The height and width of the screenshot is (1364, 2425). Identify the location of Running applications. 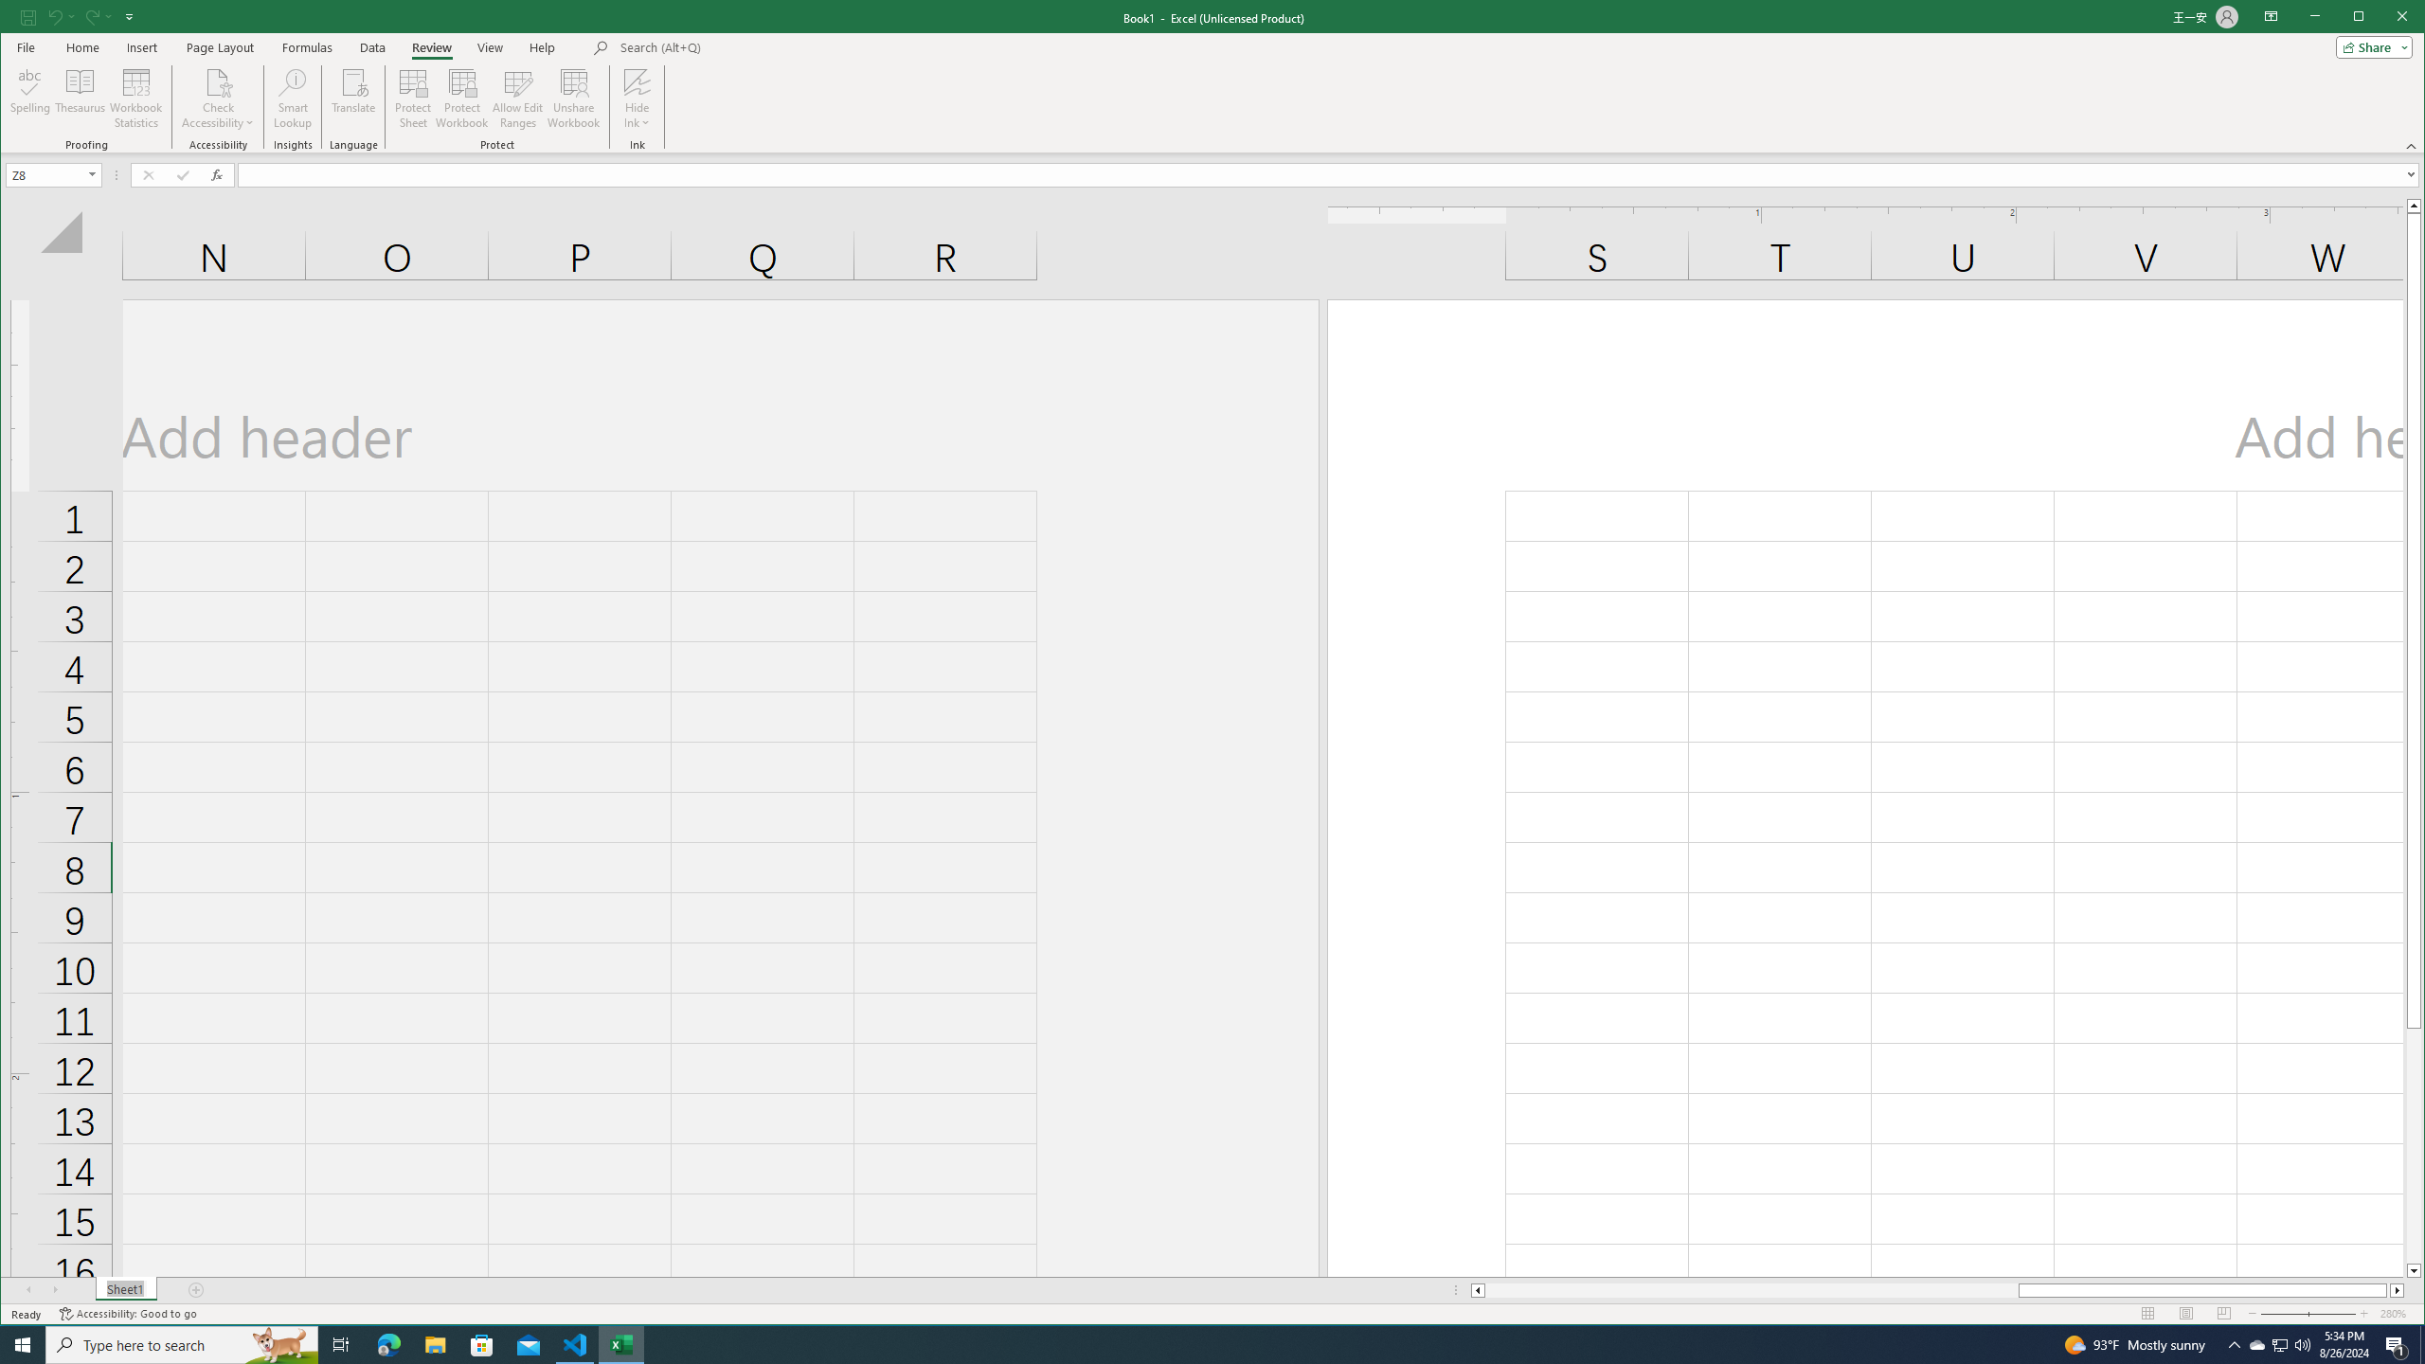
(1195, 1345).